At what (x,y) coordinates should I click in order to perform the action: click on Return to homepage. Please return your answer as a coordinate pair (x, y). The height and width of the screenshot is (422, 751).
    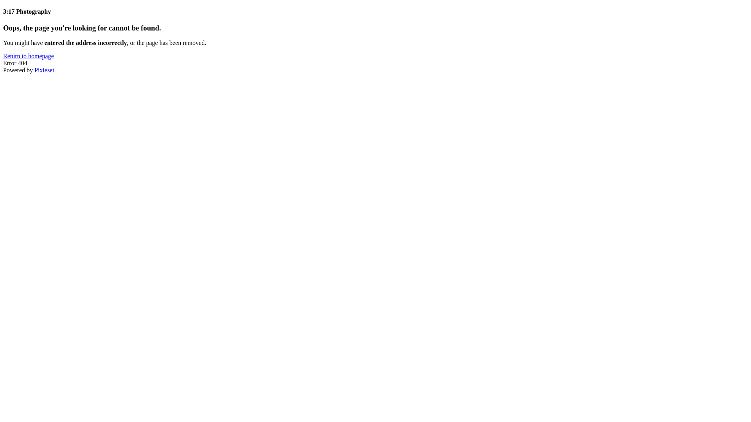
    Looking at the image, I should click on (29, 56).